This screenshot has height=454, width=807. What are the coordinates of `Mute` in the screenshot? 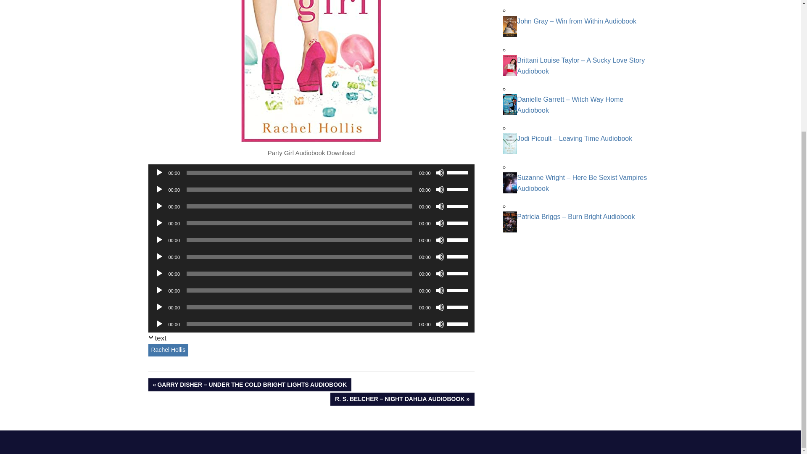 It's located at (440, 273).